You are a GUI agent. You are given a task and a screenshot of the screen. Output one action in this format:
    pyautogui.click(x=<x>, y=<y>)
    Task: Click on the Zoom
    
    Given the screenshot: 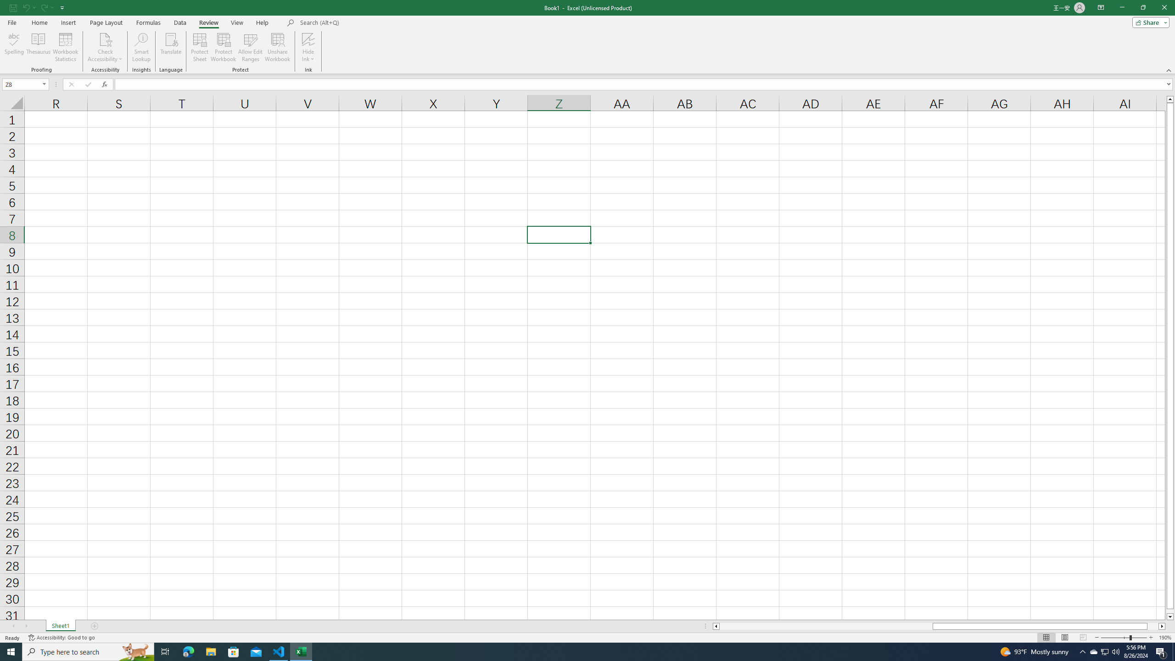 What is the action you would take?
    pyautogui.click(x=1124, y=638)
    